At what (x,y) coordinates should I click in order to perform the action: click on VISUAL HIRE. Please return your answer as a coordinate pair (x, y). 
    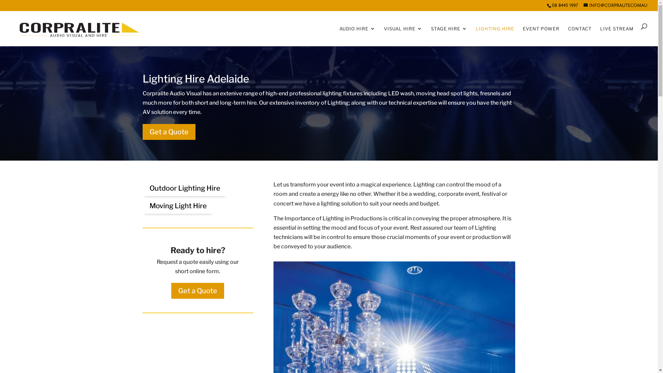
    Looking at the image, I should click on (403, 35).